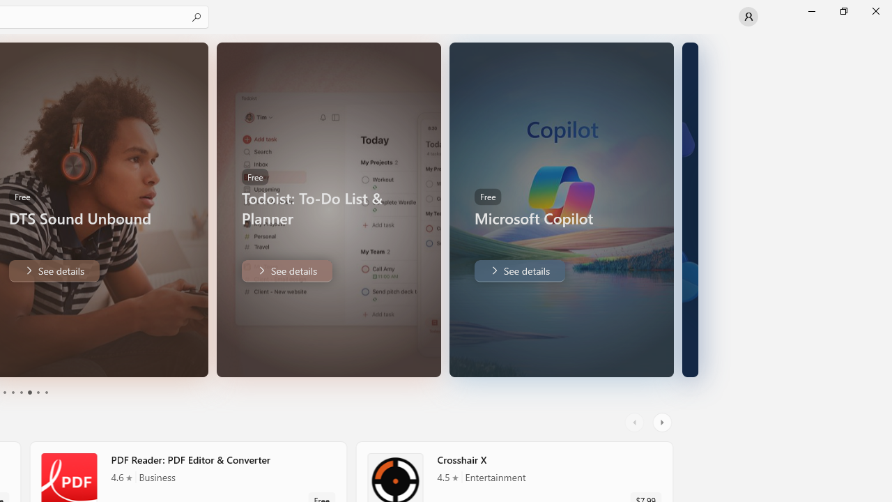 The image size is (892, 502). I want to click on AutomationID: RightScrollButton, so click(663, 423).